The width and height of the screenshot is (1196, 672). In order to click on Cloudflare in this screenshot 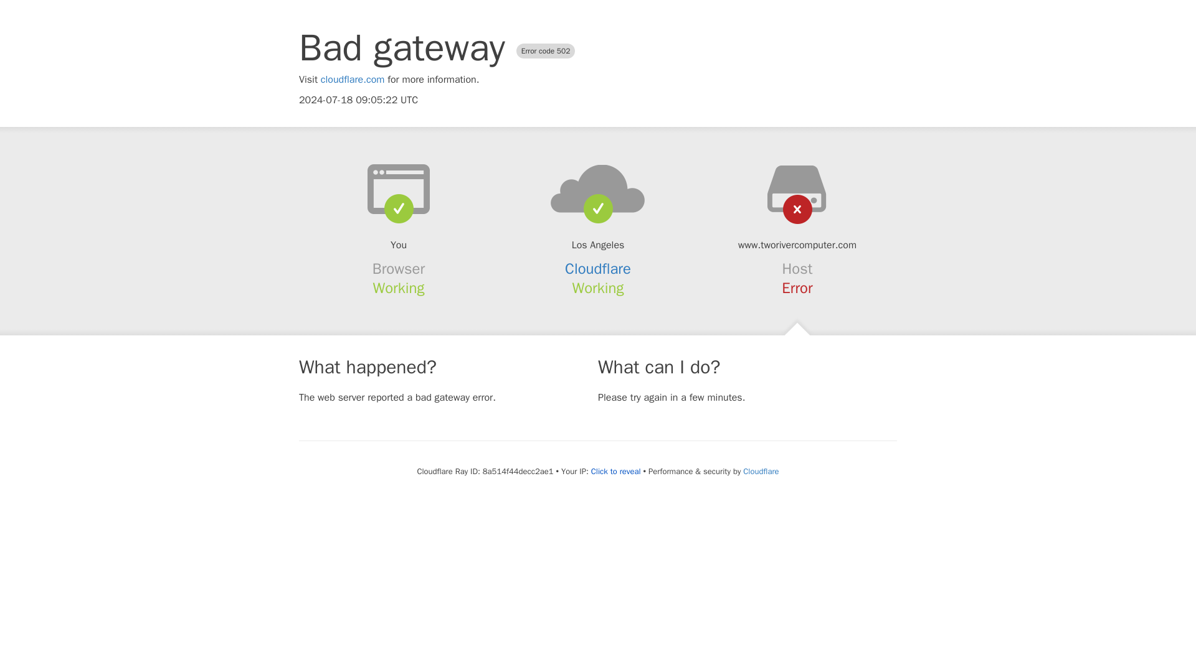, I will do `click(760, 471)`.